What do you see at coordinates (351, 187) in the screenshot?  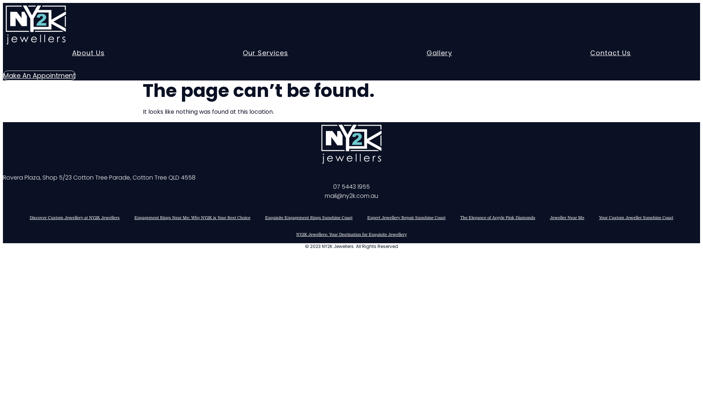 I see `07 5443 1955` at bounding box center [351, 187].